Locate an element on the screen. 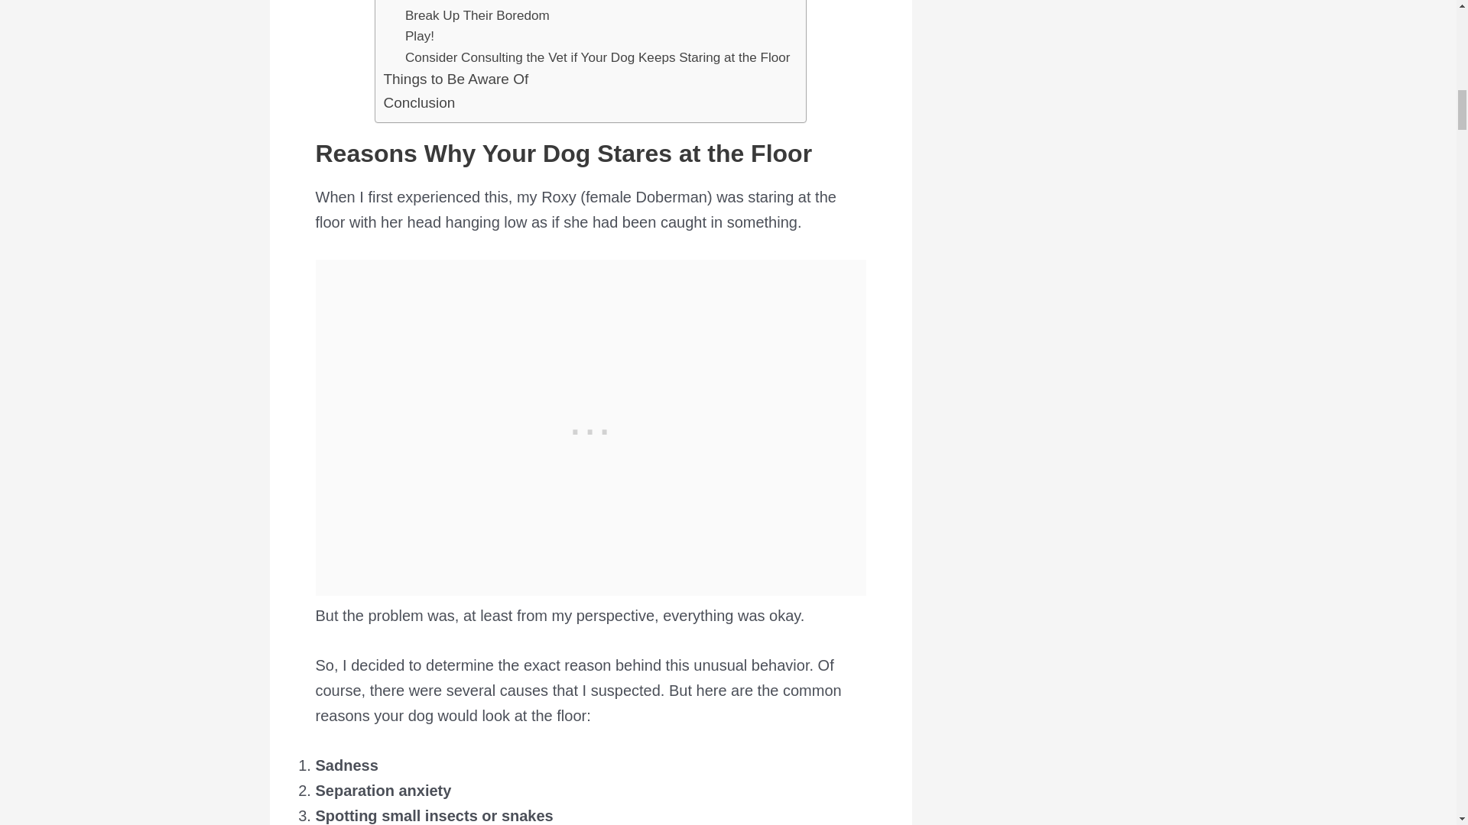 The height and width of the screenshot is (825, 1468). Play! is located at coordinates (419, 35).